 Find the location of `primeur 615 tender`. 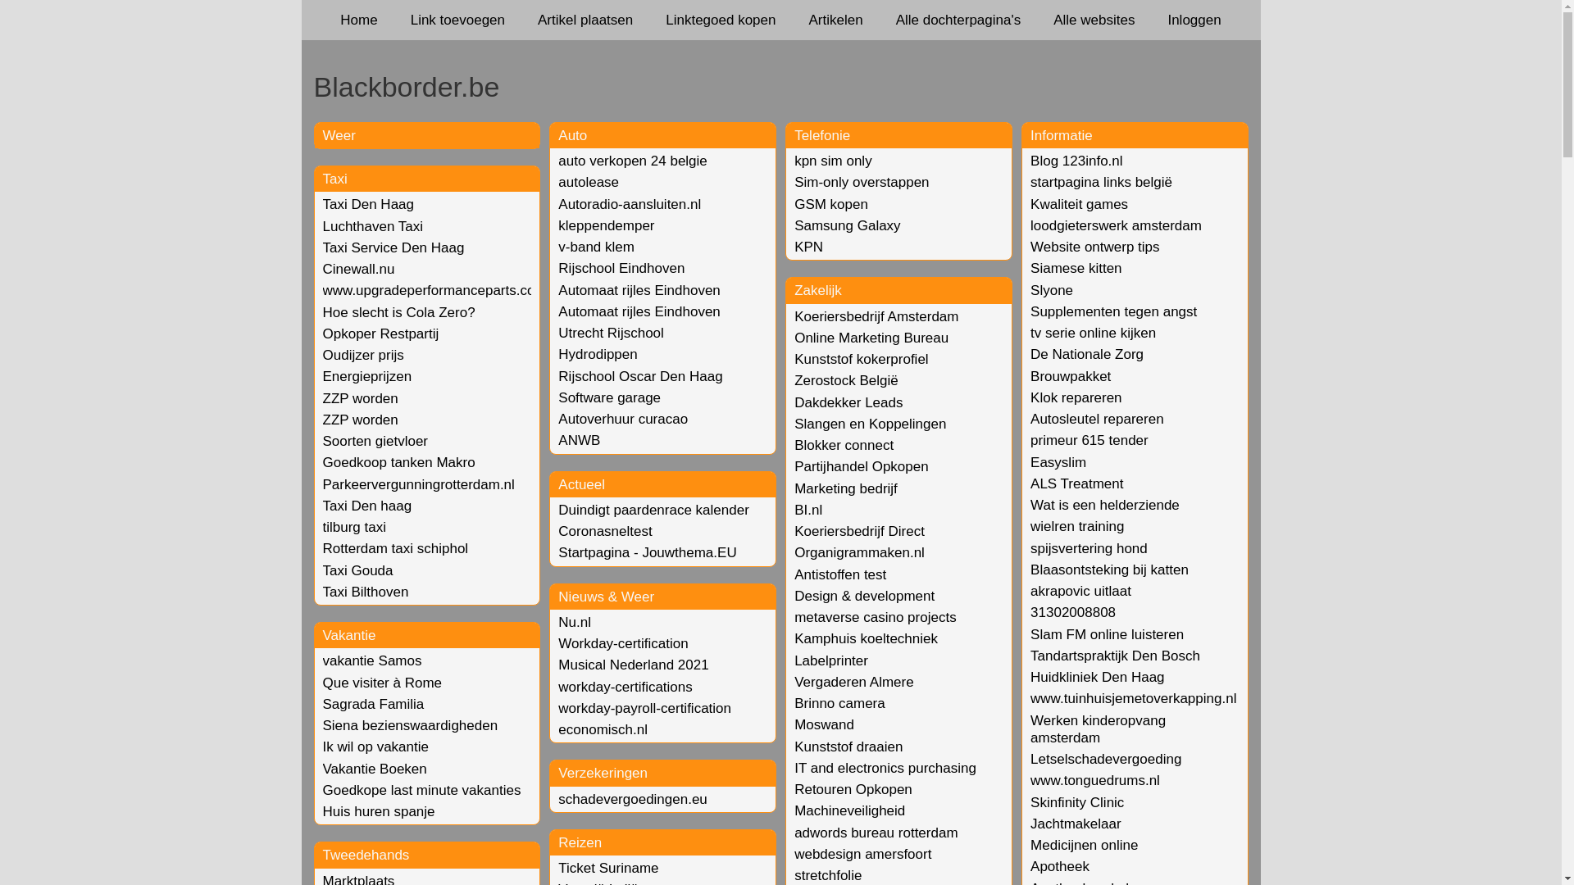

primeur 615 tender is located at coordinates (1090, 441).